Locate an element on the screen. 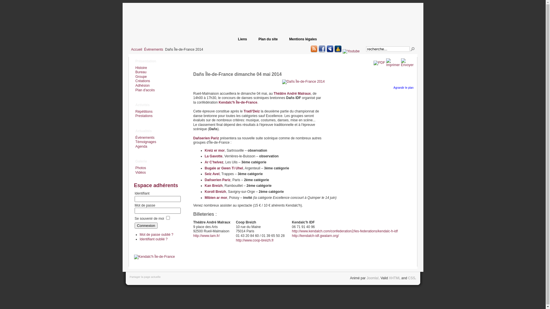 The width and height of the screenshot is (550, 309). Accueil is located at coordinates (137, 49).